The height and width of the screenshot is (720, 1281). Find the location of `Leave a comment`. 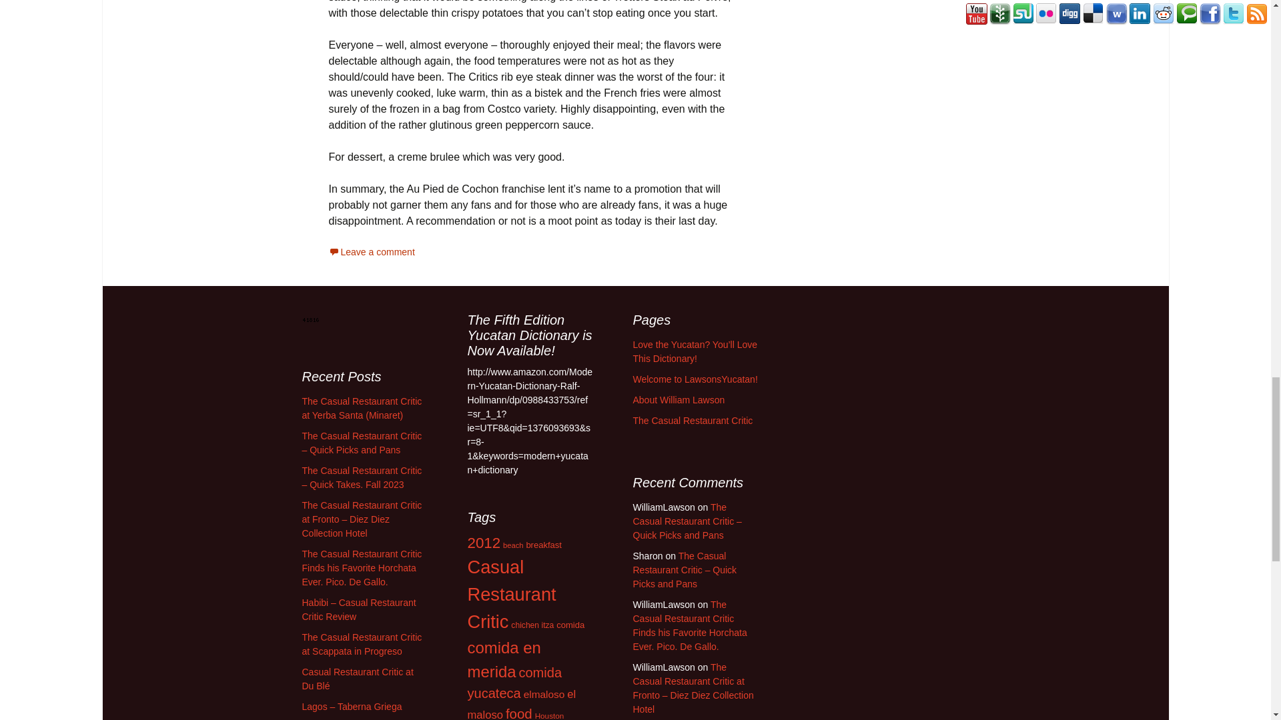

Leave a comment is located at coordinates (371, 252).